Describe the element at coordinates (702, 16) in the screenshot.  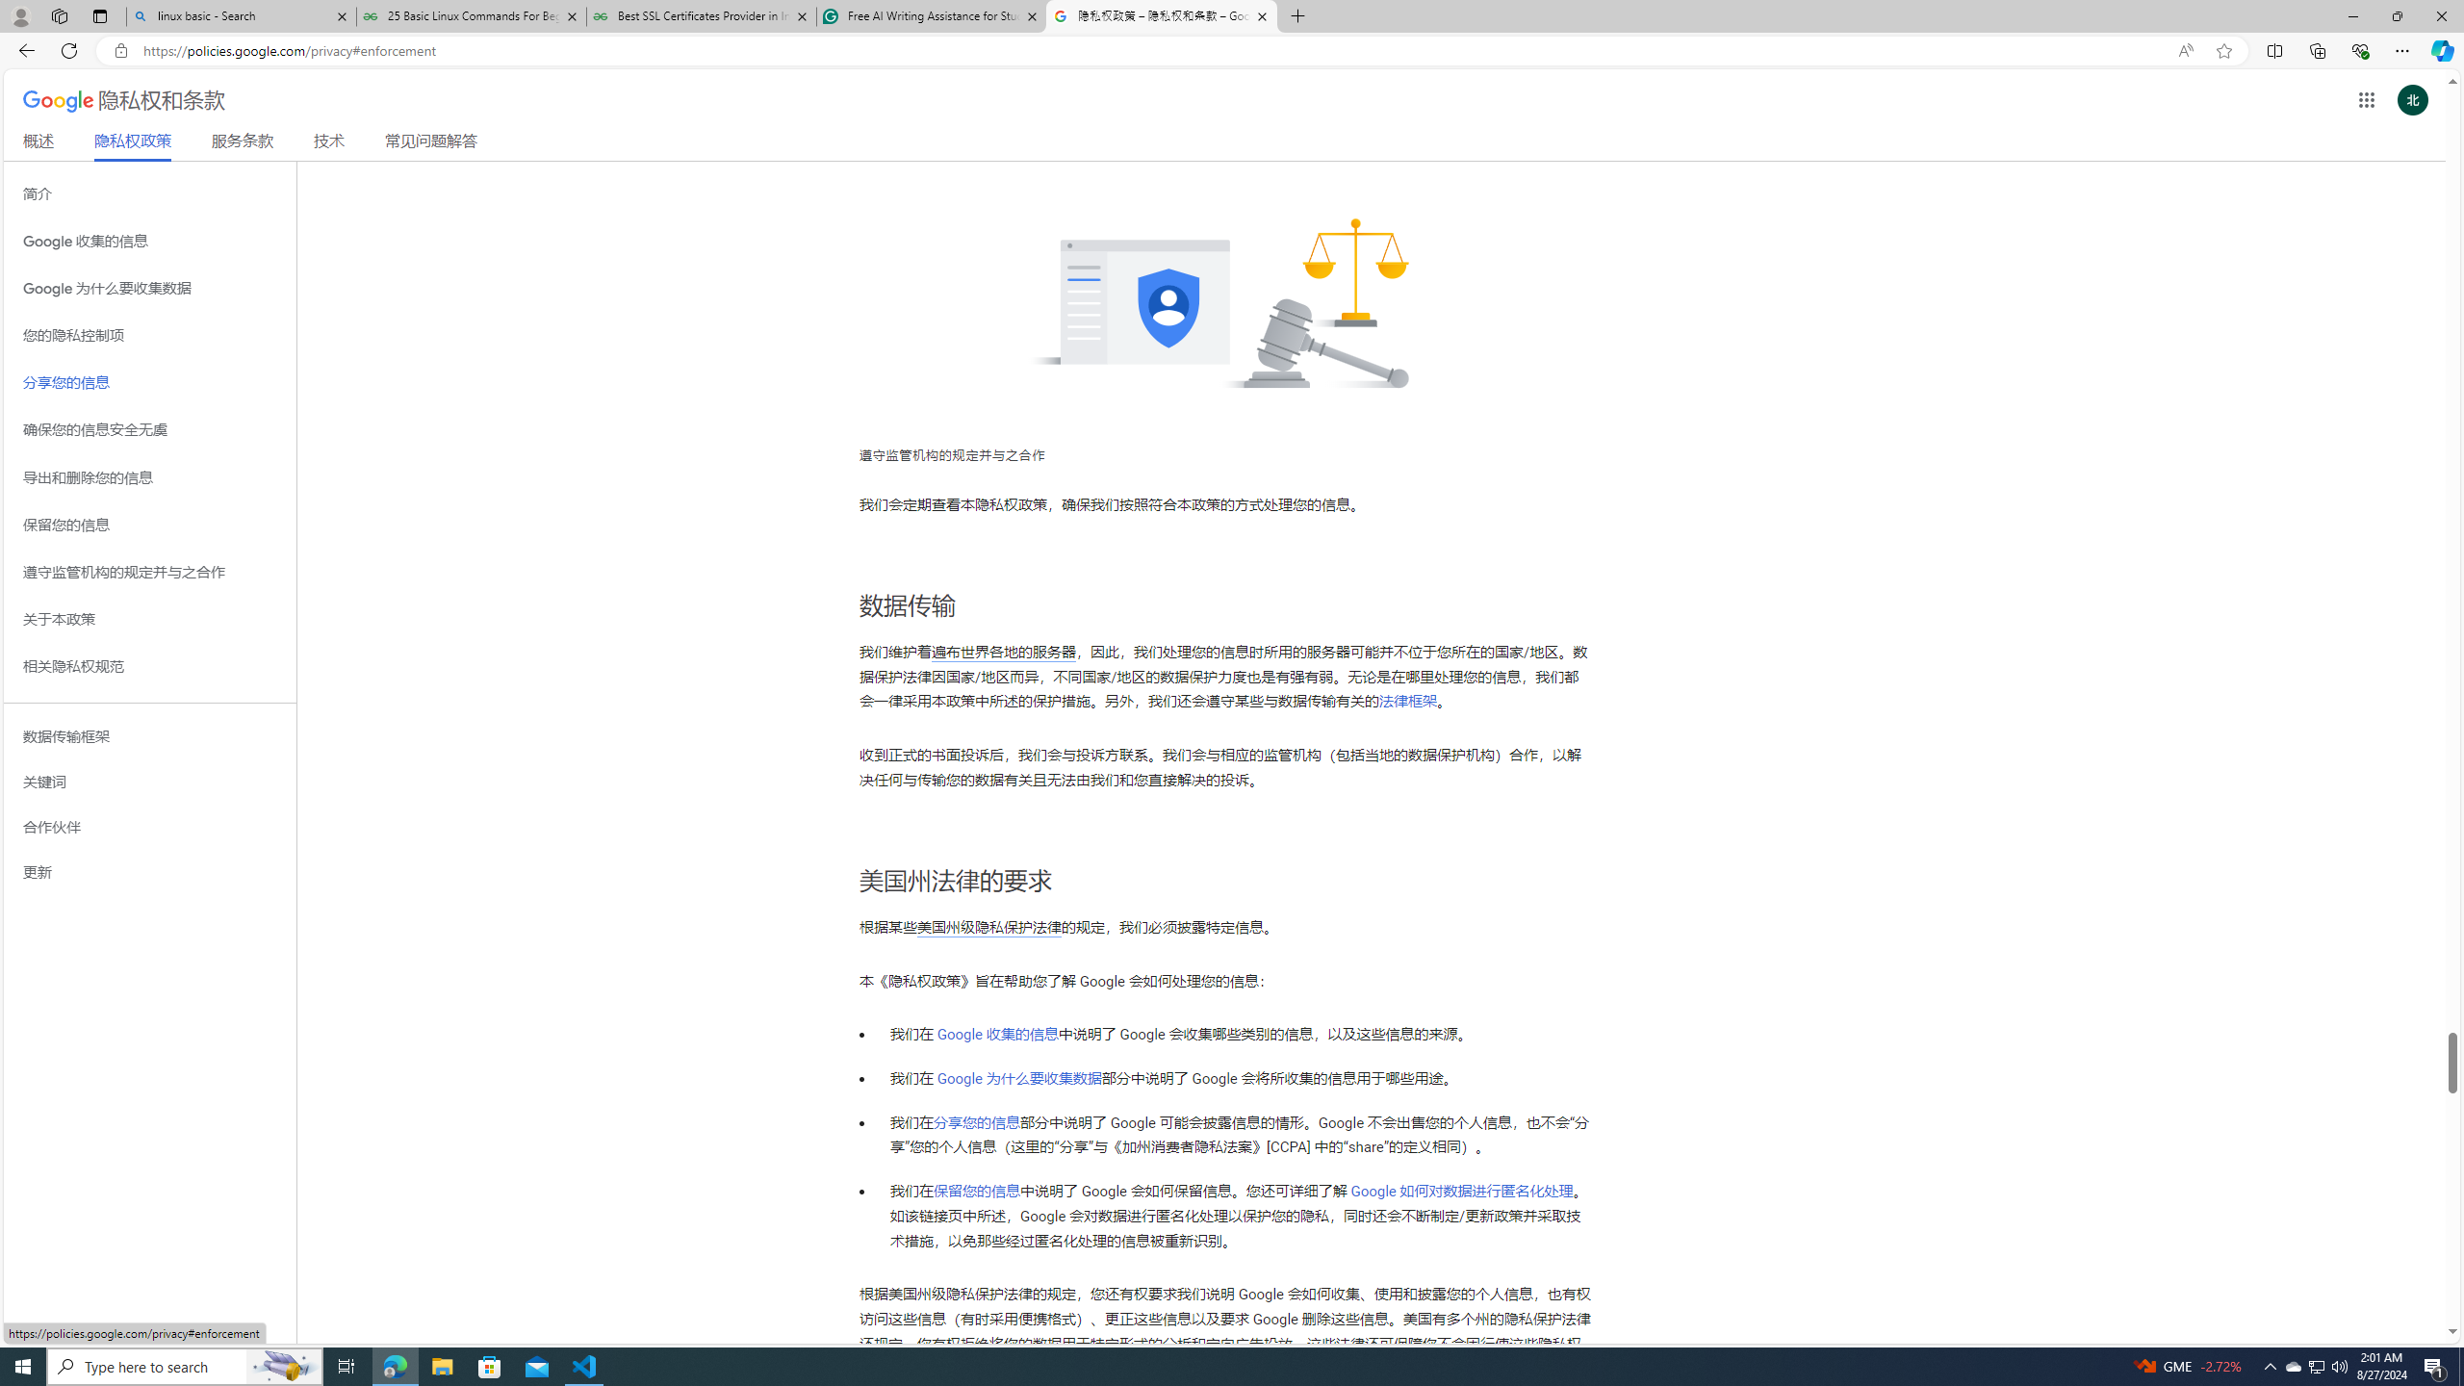
I see `Best SSL Certificates Provider in India - GeeksforGeeks` at that location.